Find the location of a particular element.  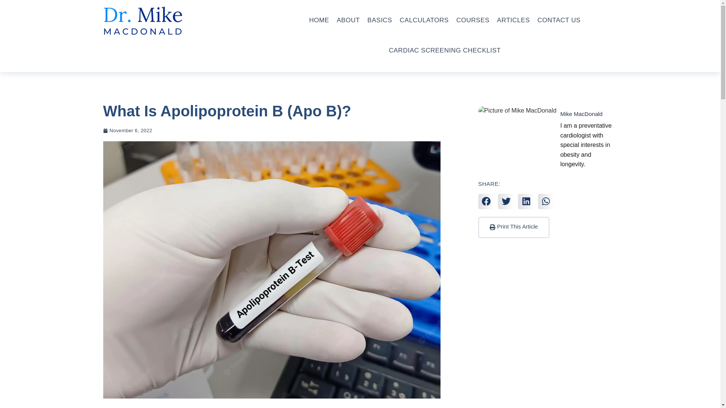

COURSES is located at coordinates (473, 20).